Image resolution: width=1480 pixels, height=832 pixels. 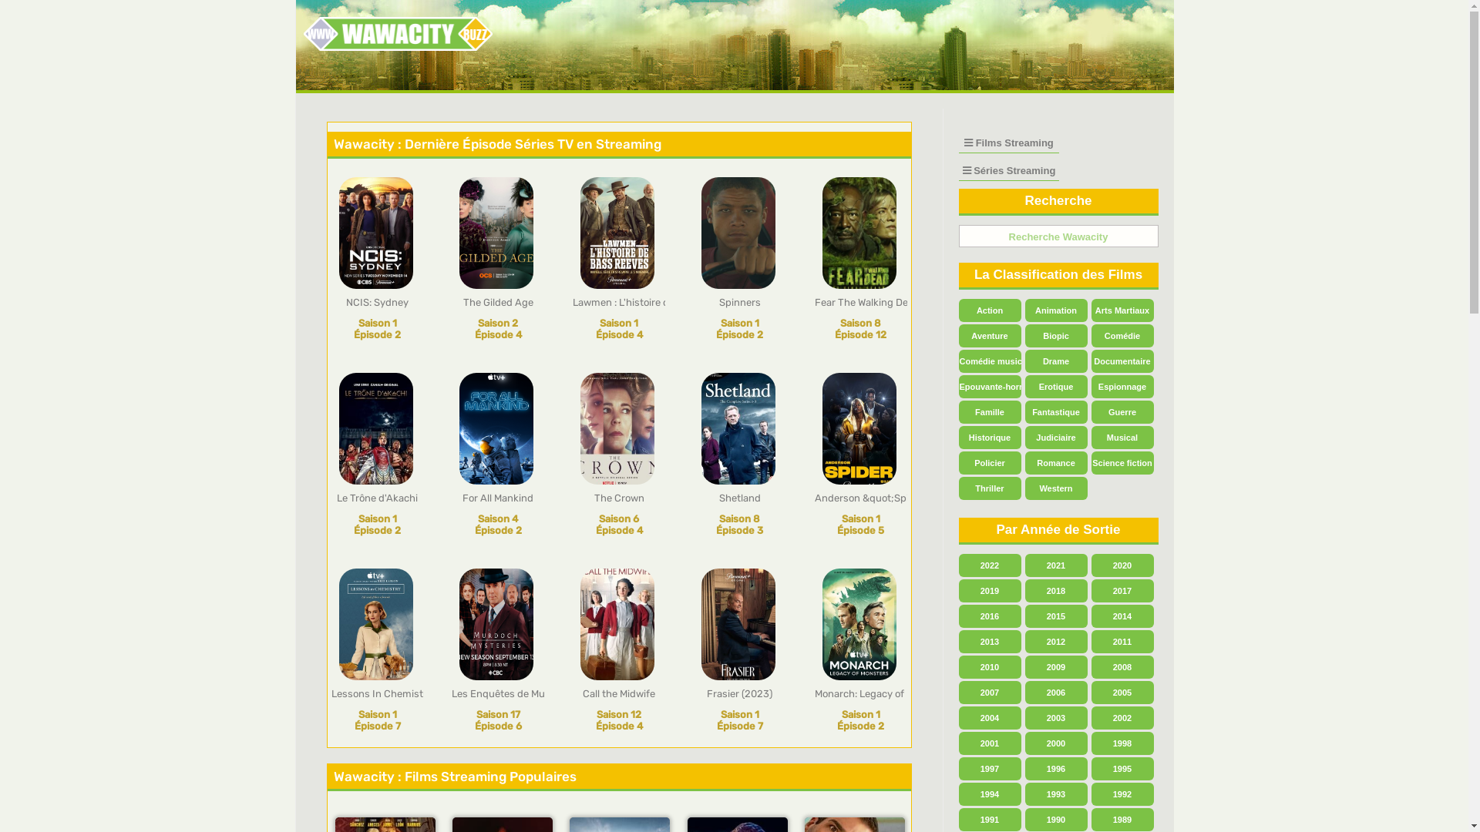 What do you see at coordinates (990, 412) in the screenshot?
I see `Famille` at bounding box center [990, 412].